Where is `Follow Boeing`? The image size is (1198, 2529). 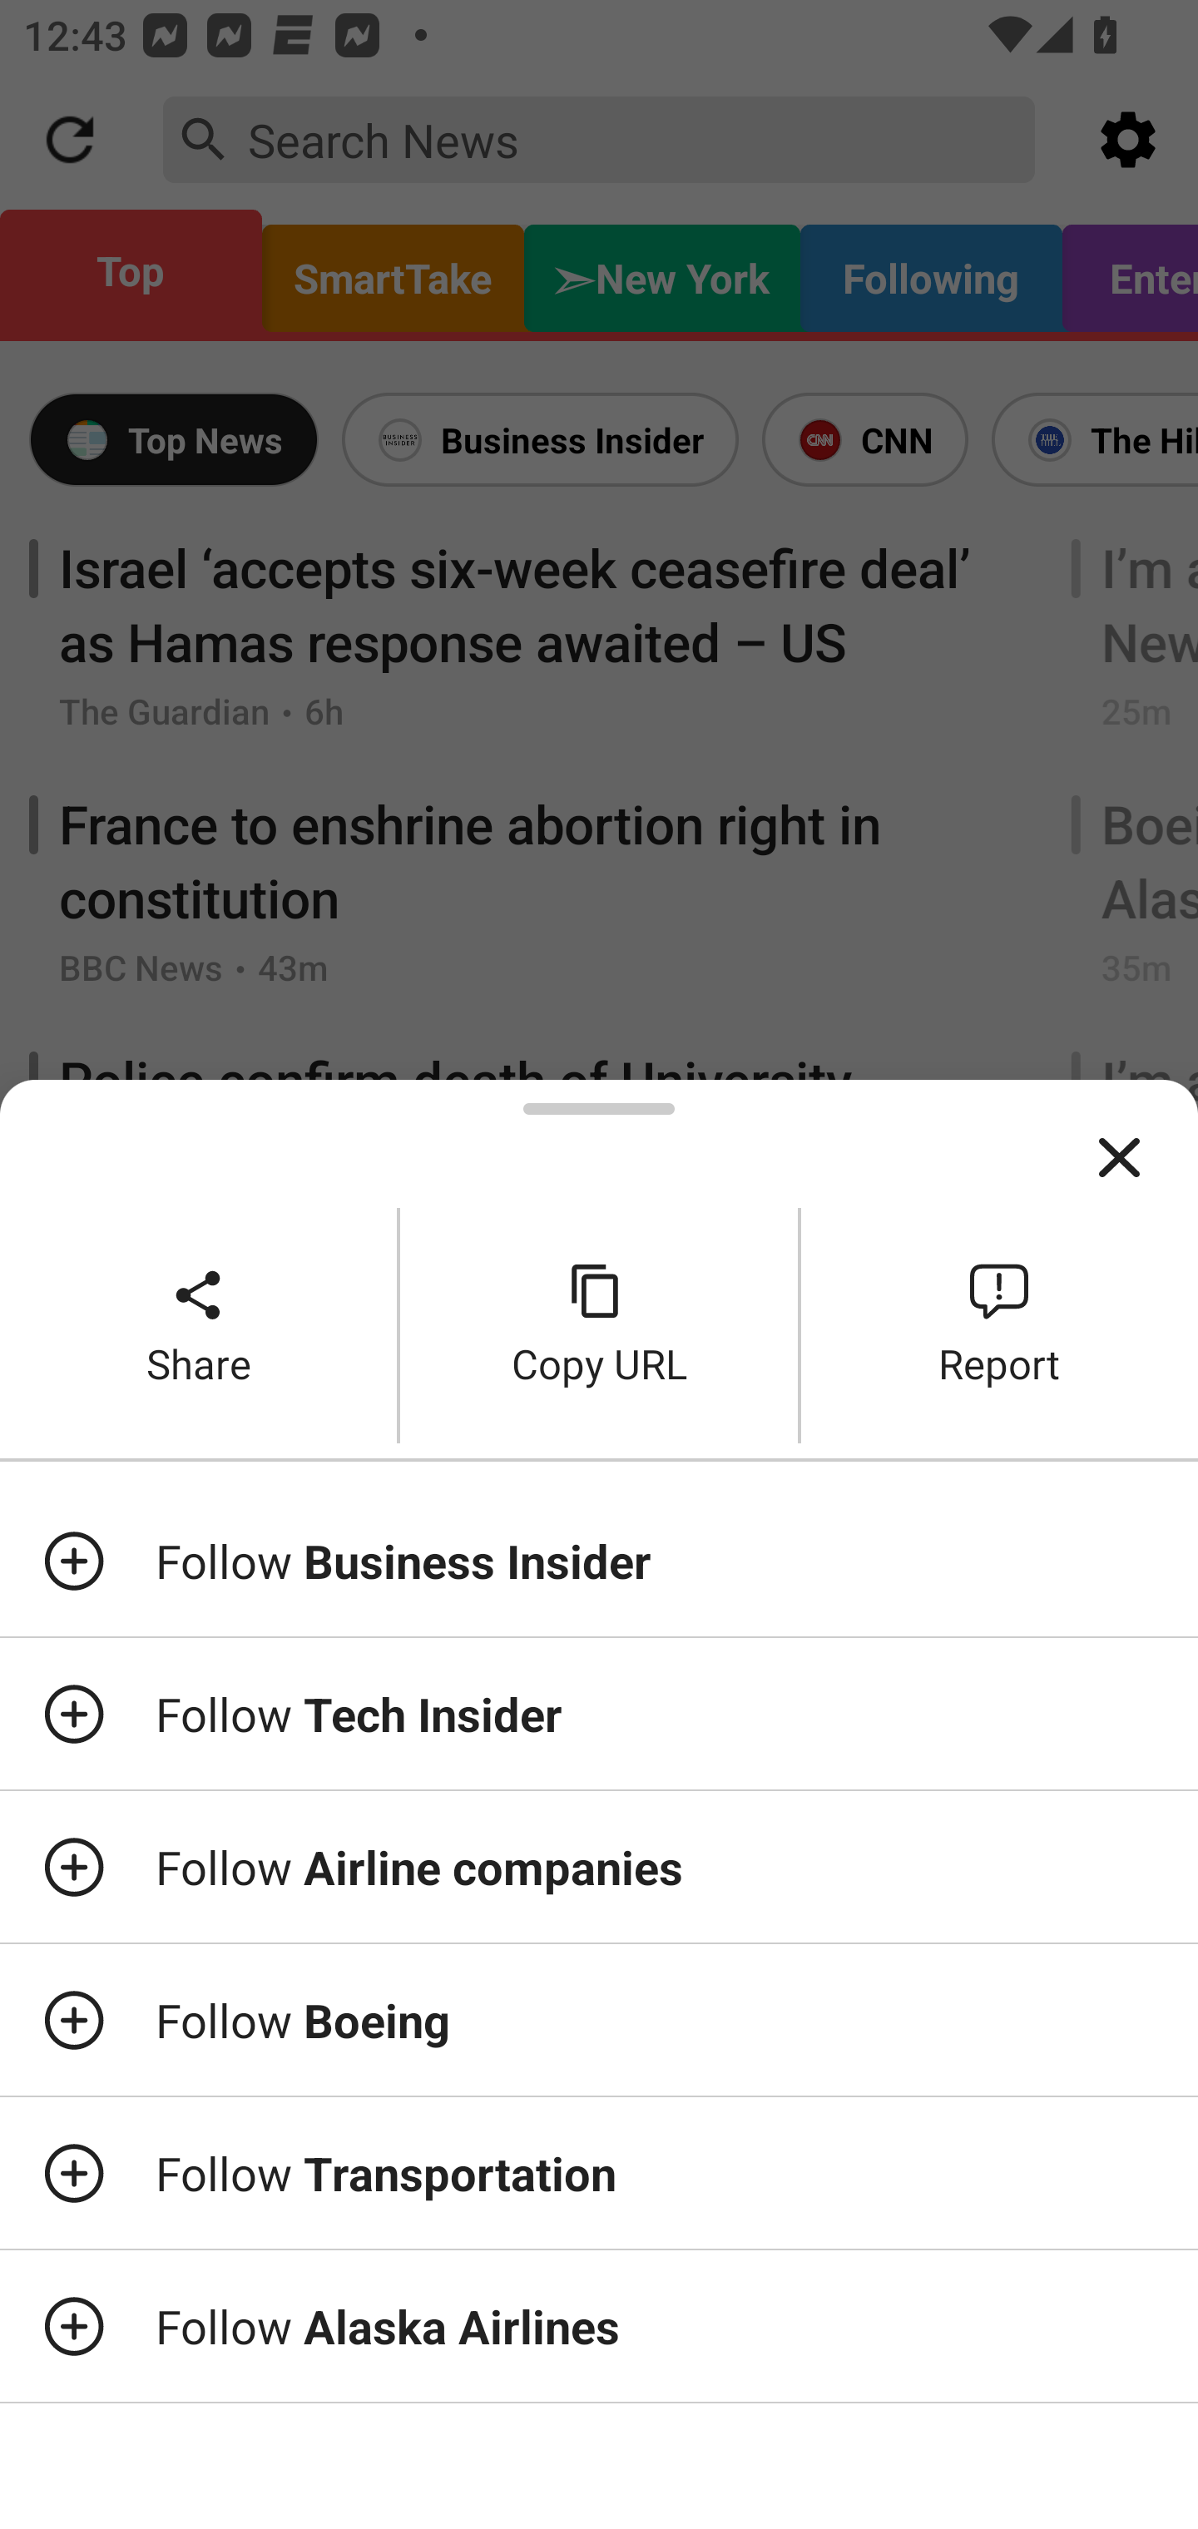 Follow Boeing is located at coordinates (599, 2020).